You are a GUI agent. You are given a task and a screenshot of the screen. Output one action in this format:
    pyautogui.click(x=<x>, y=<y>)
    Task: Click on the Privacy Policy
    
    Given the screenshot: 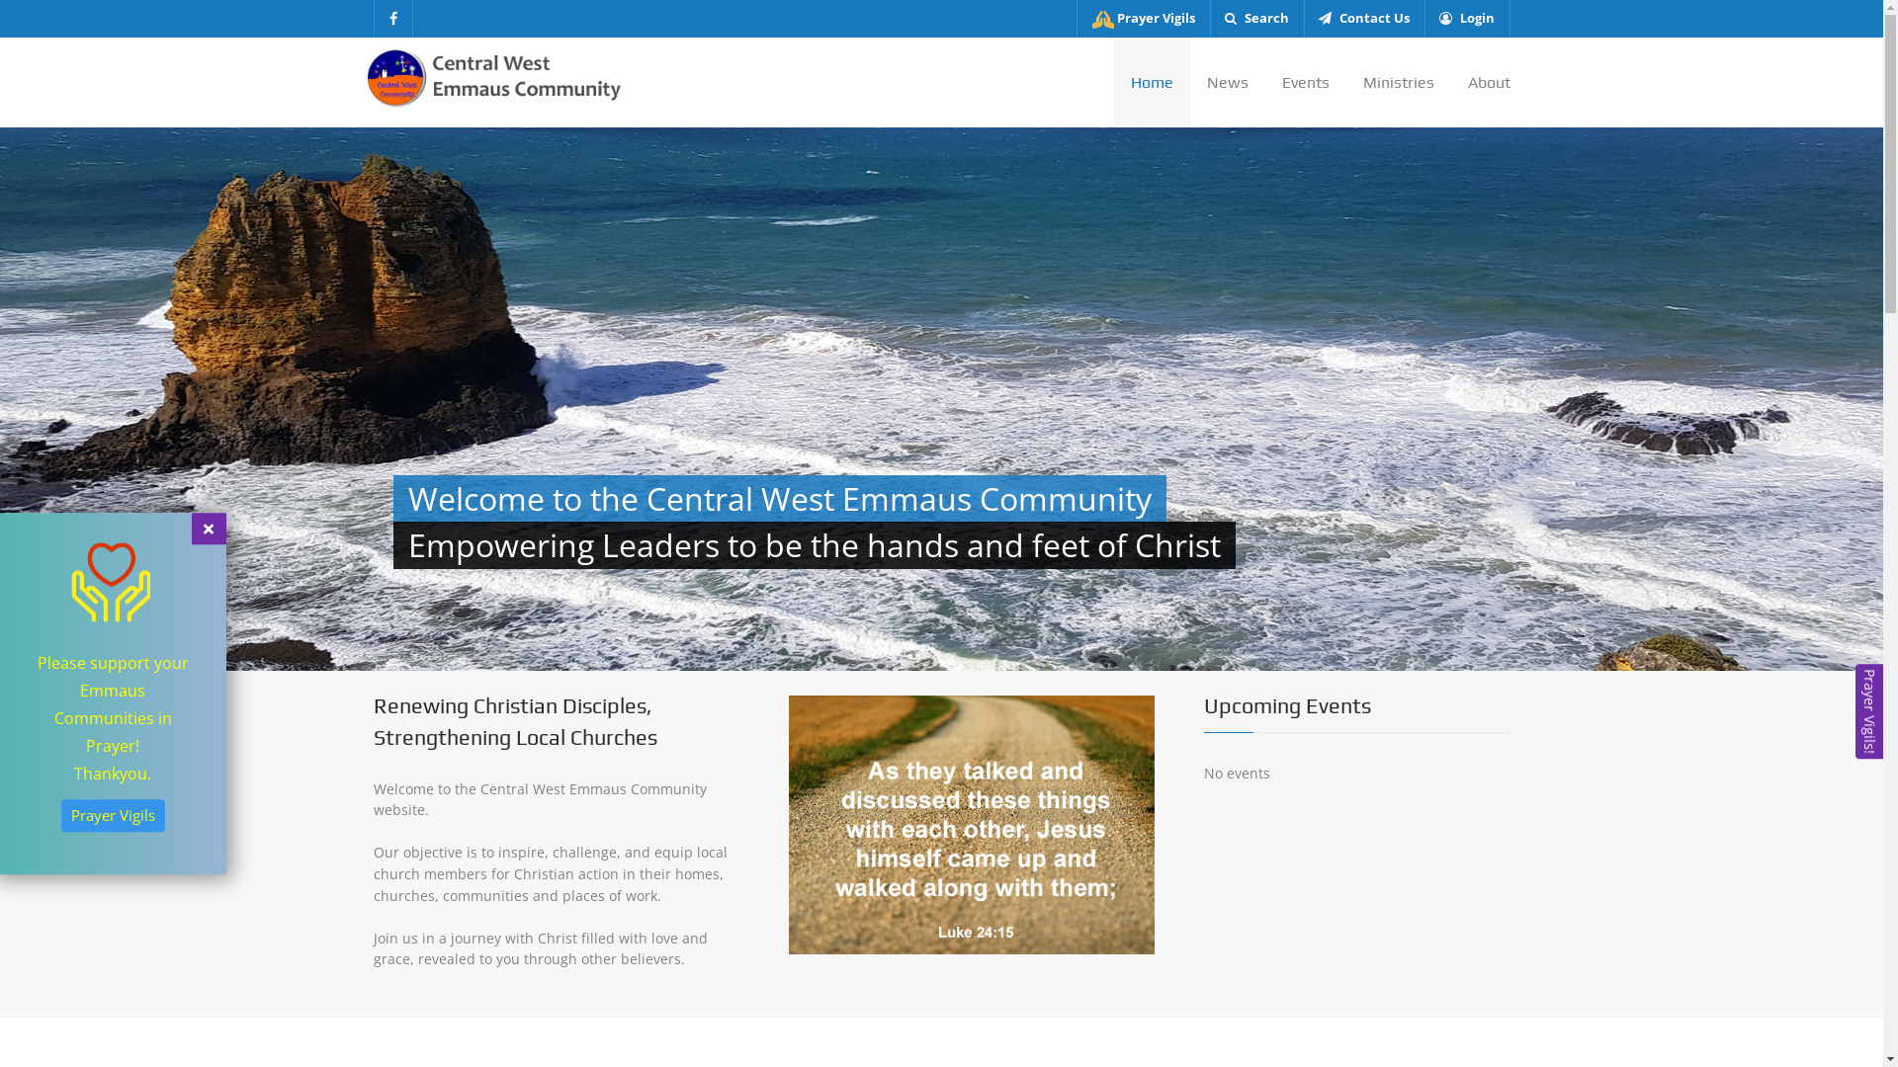 What is the action you would take?
    pyautogui.click(x=1339, y=832)
    